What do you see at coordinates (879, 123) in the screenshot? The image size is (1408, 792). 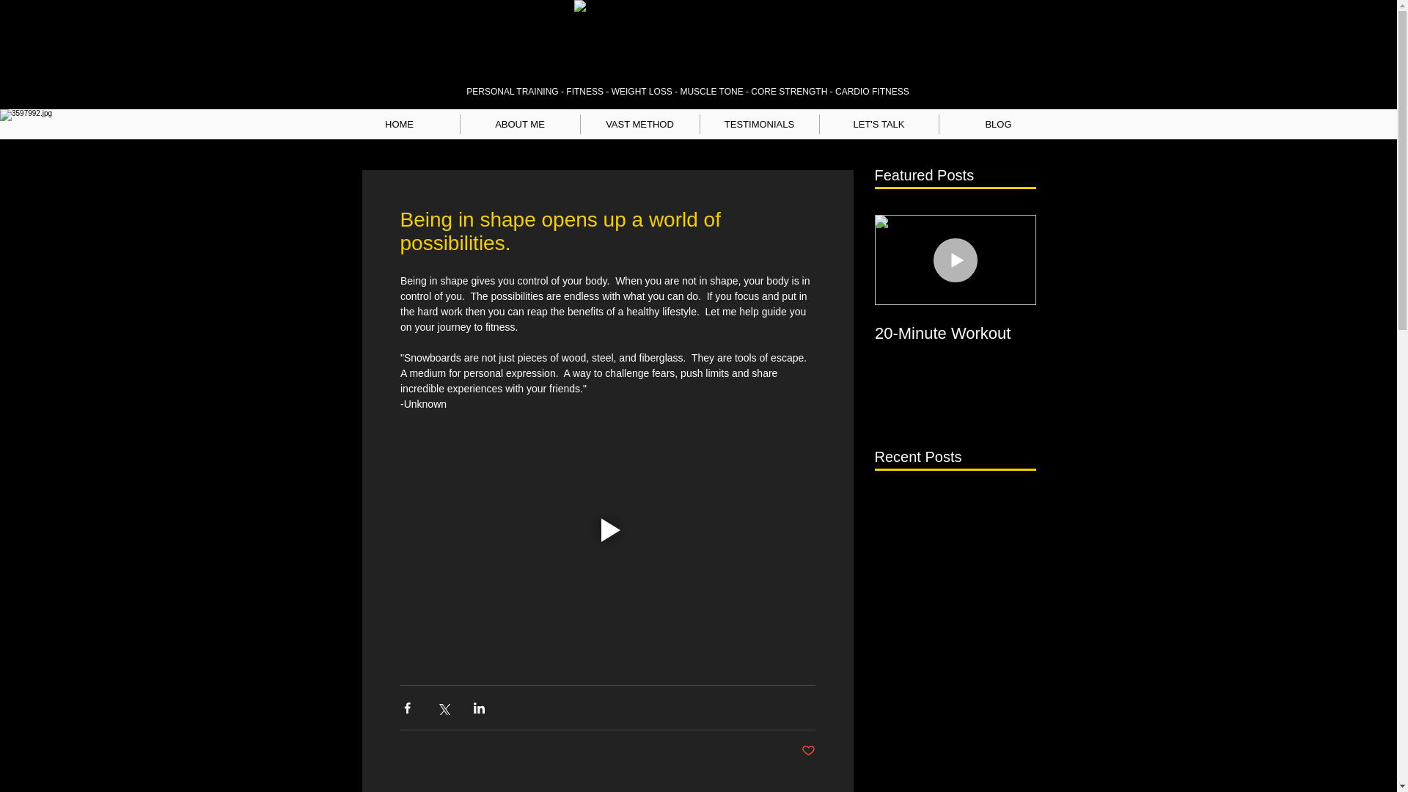 I see `LET'S TALK` at bounding box center [879, 123].